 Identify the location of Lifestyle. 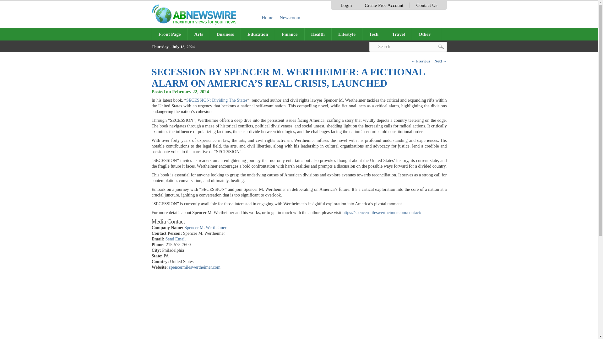
(347, 34).